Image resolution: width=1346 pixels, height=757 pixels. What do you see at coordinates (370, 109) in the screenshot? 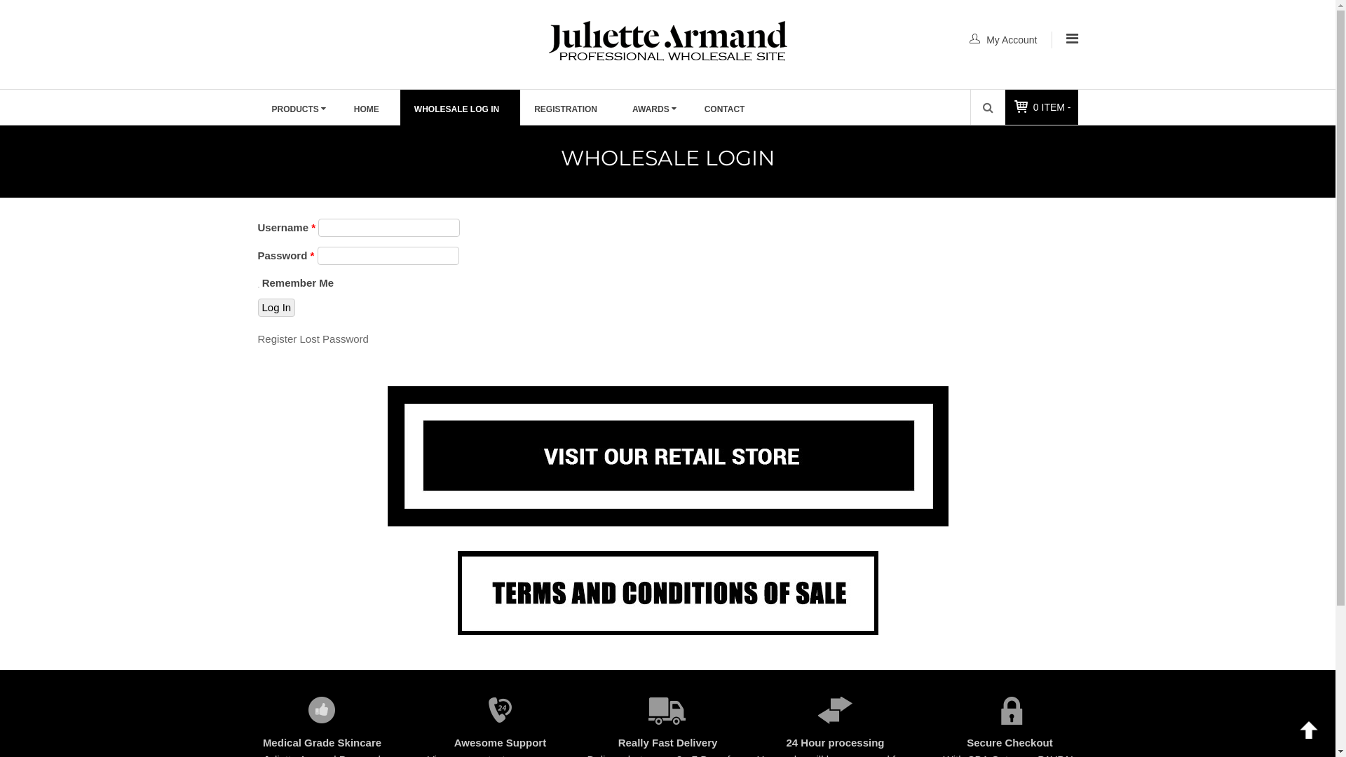
I see `HOME` at bounding box center [370, 109].